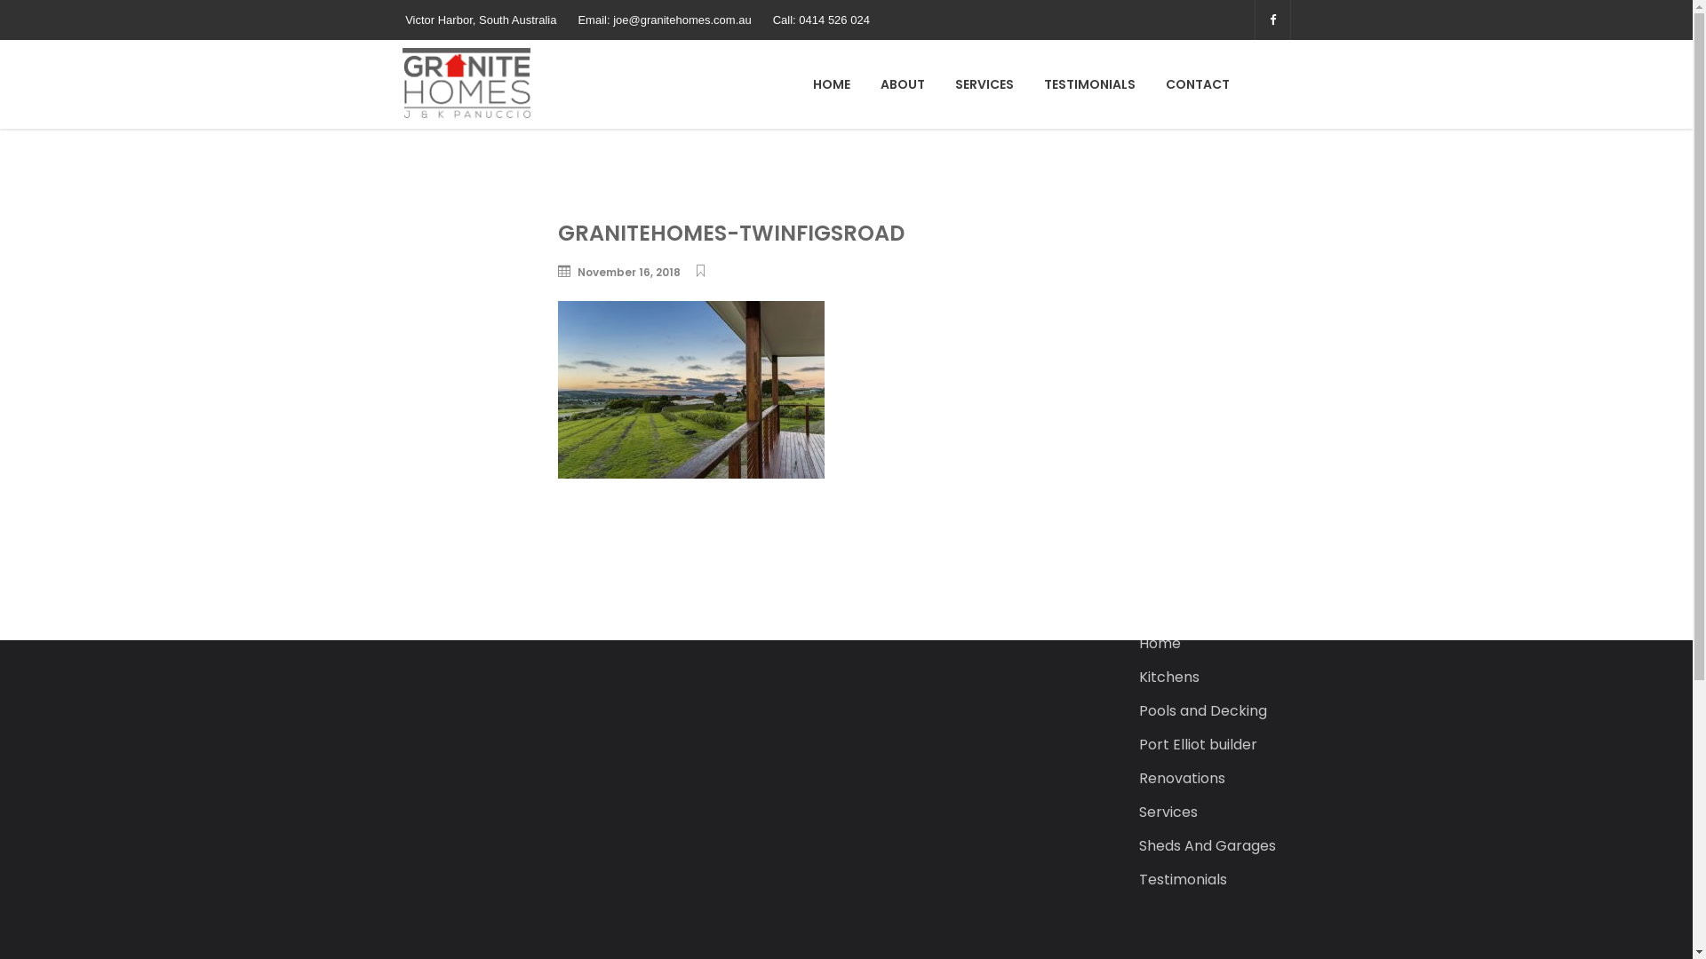 The width and height of the screenshot is (1706, 959). I want to click on Contact, so click(1168, 475).